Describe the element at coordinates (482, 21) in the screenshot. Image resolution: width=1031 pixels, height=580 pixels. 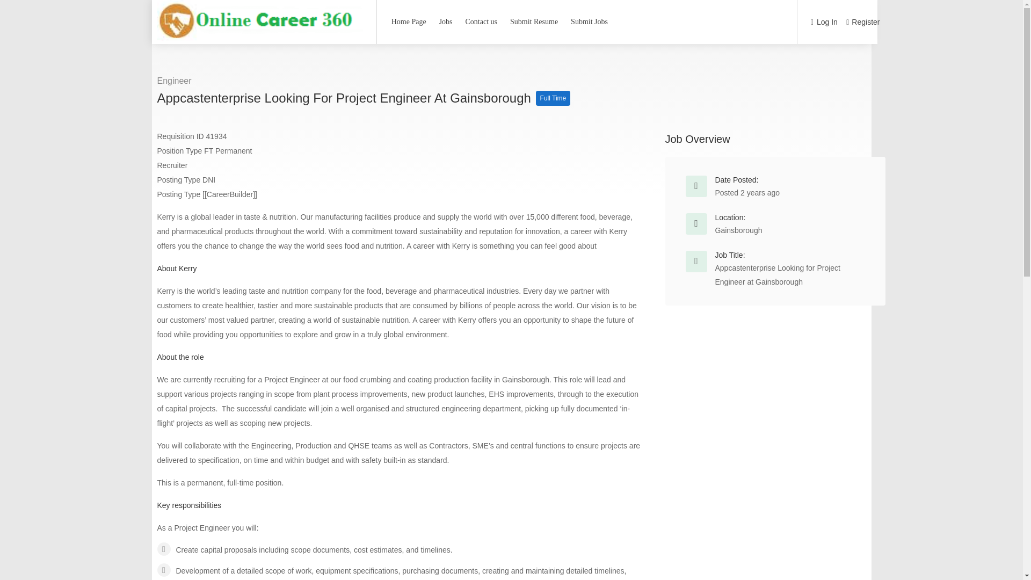
I see `Contact us` at that location.